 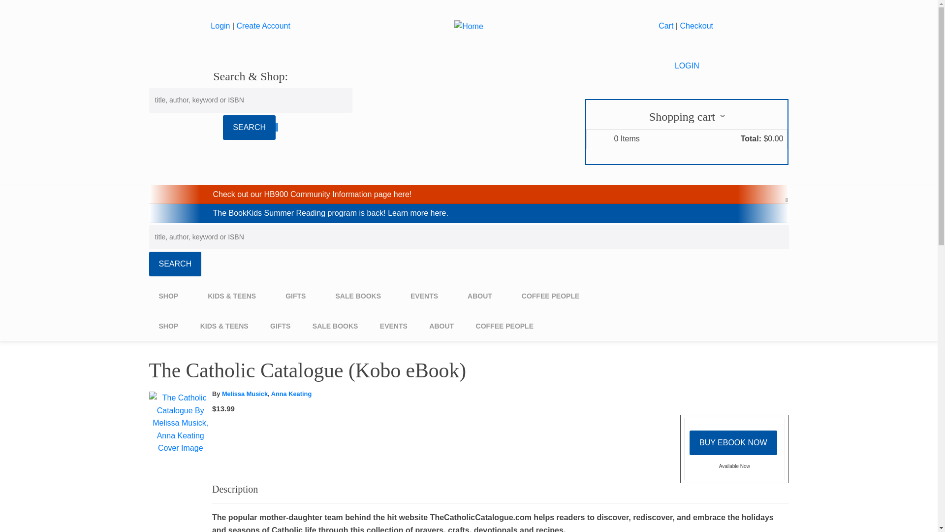 I want to click on Cart, so click(x=665, y=26).